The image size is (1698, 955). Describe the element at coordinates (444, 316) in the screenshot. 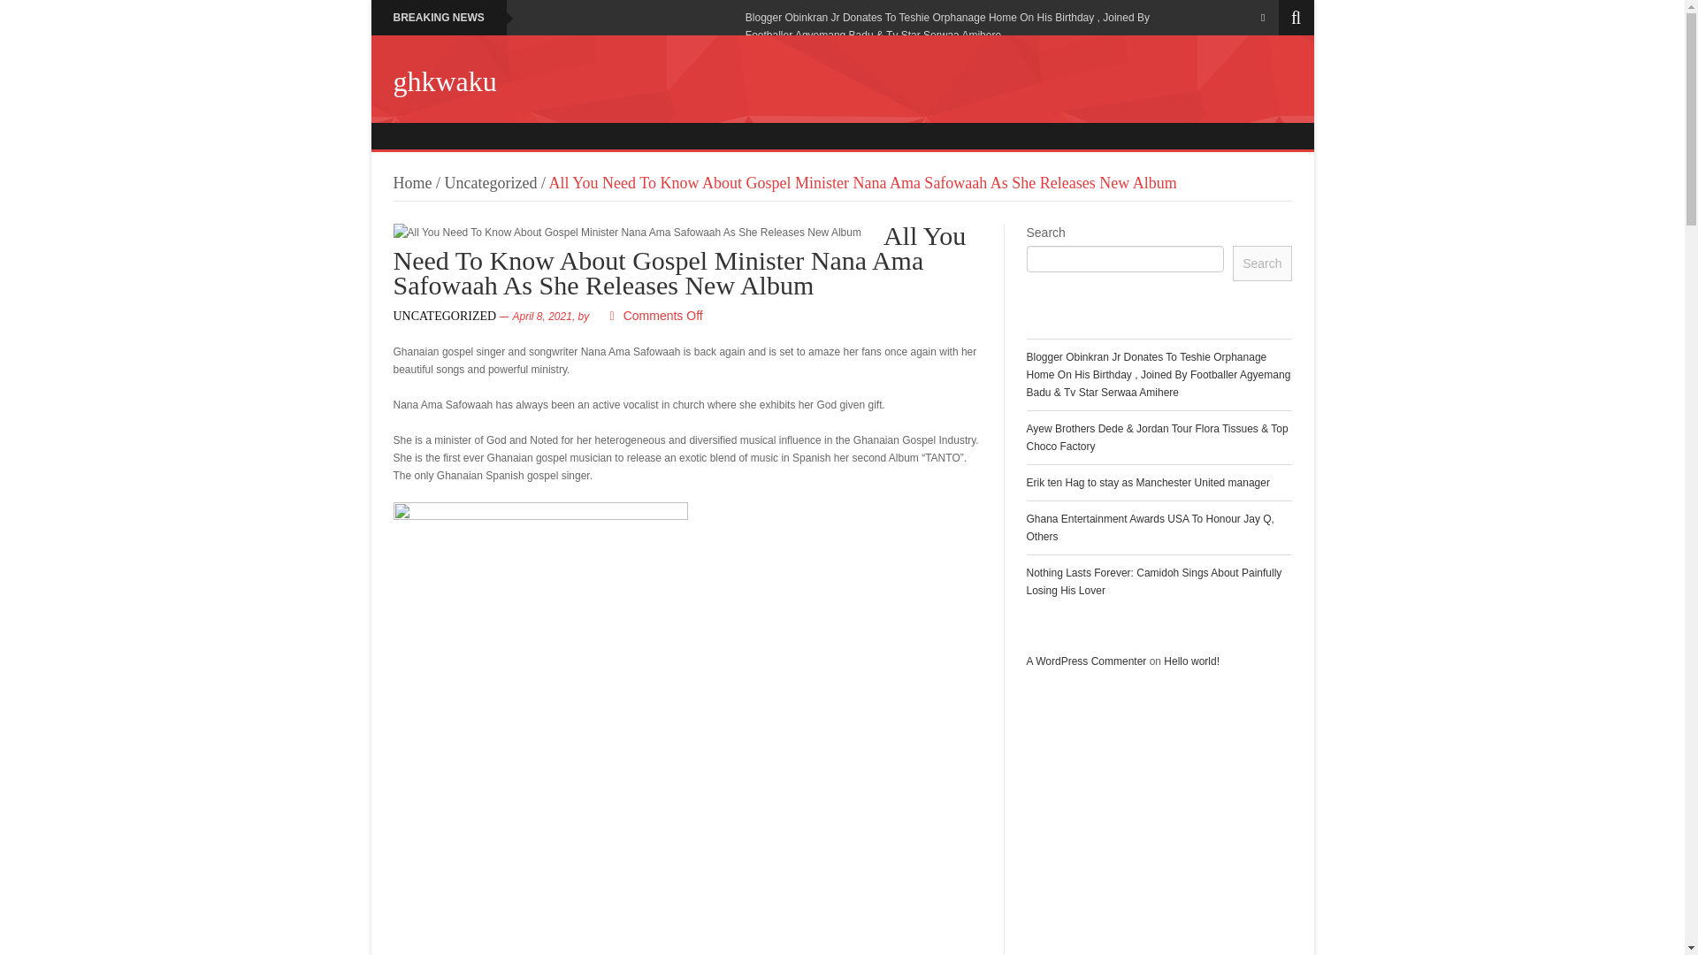

I see `UNCATEGORIZED` at that location.